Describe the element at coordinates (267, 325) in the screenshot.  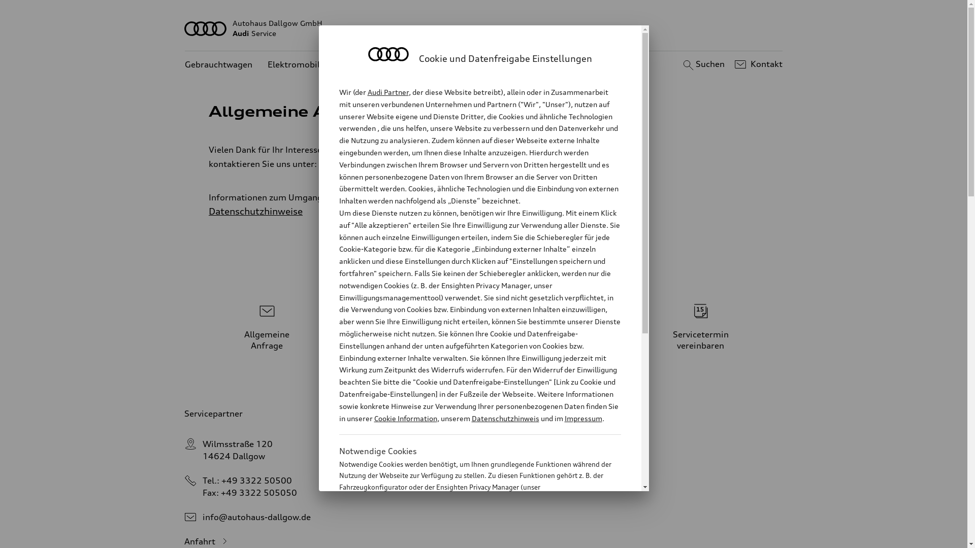
I see `Allgemeine
Anfrage` at that location.